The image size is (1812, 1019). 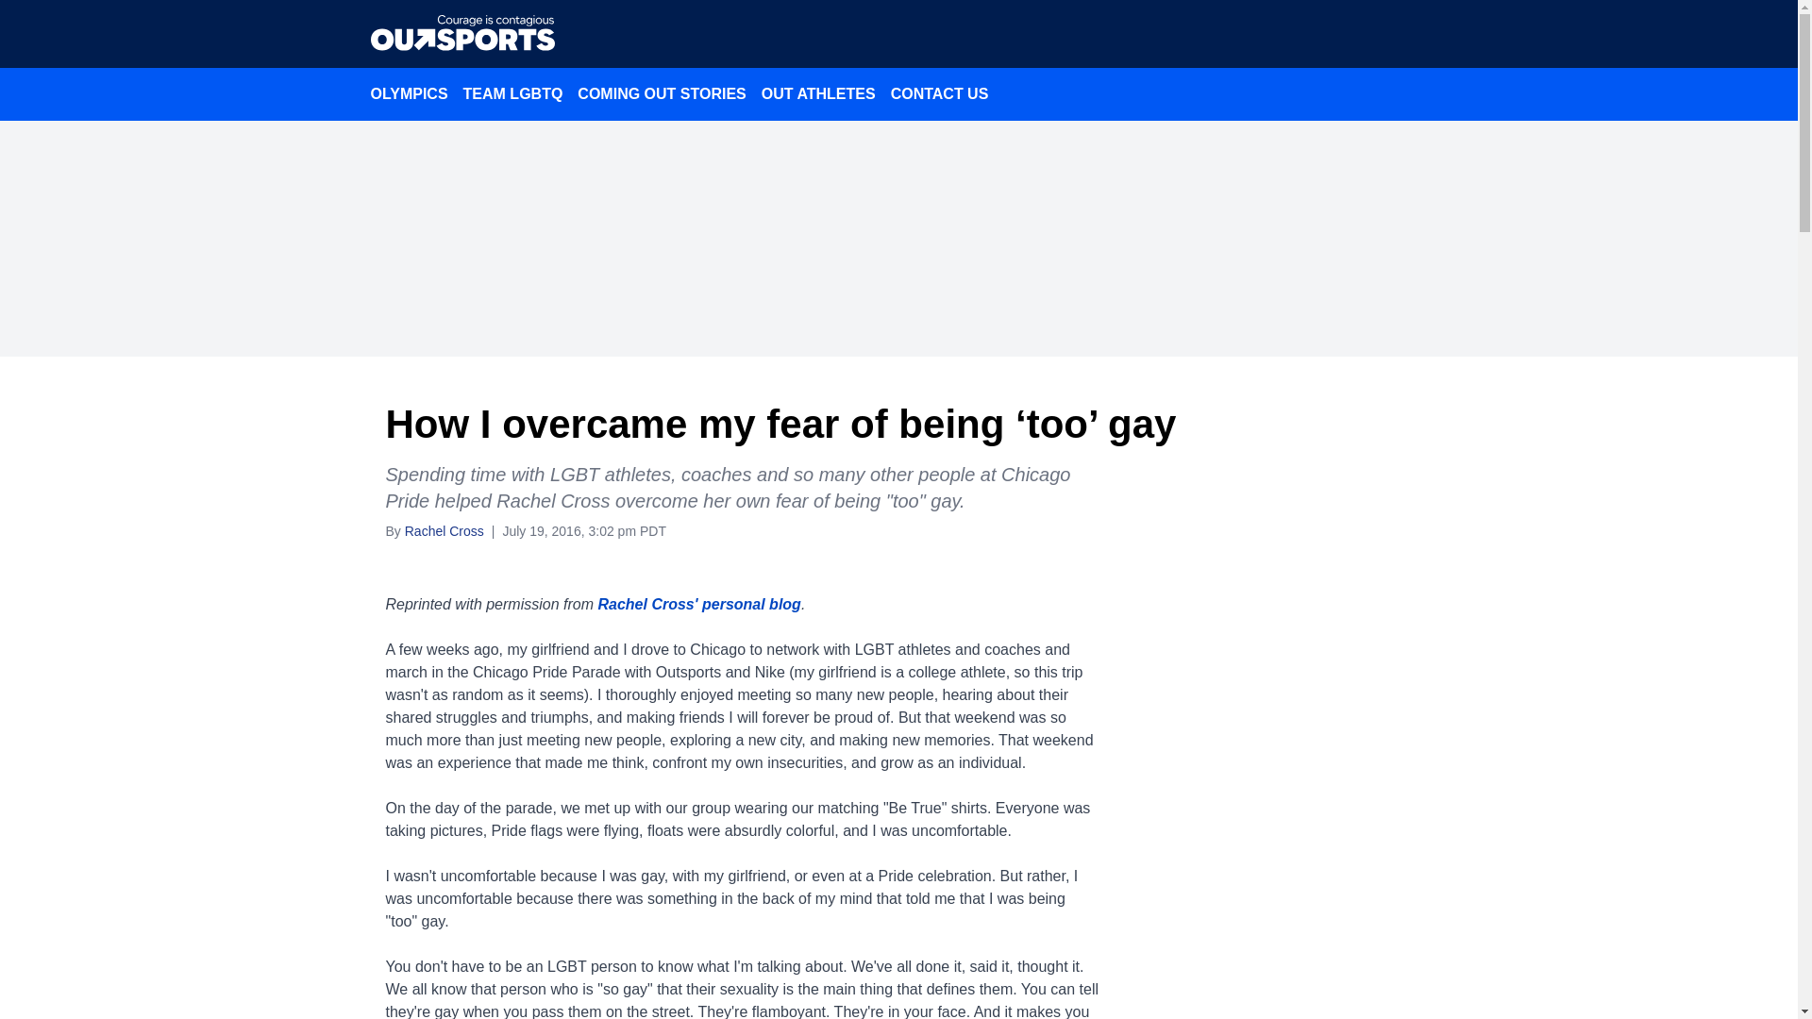 I want to click on COMING OUT STORIES, so click(x=662, y=93).